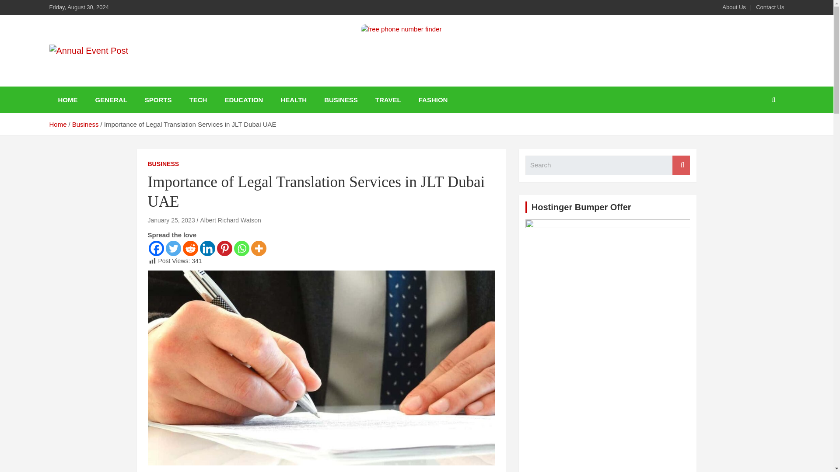 The width and height of the screenshot is (840, 472). I want to click on Whatsapp, so click(241, 248).